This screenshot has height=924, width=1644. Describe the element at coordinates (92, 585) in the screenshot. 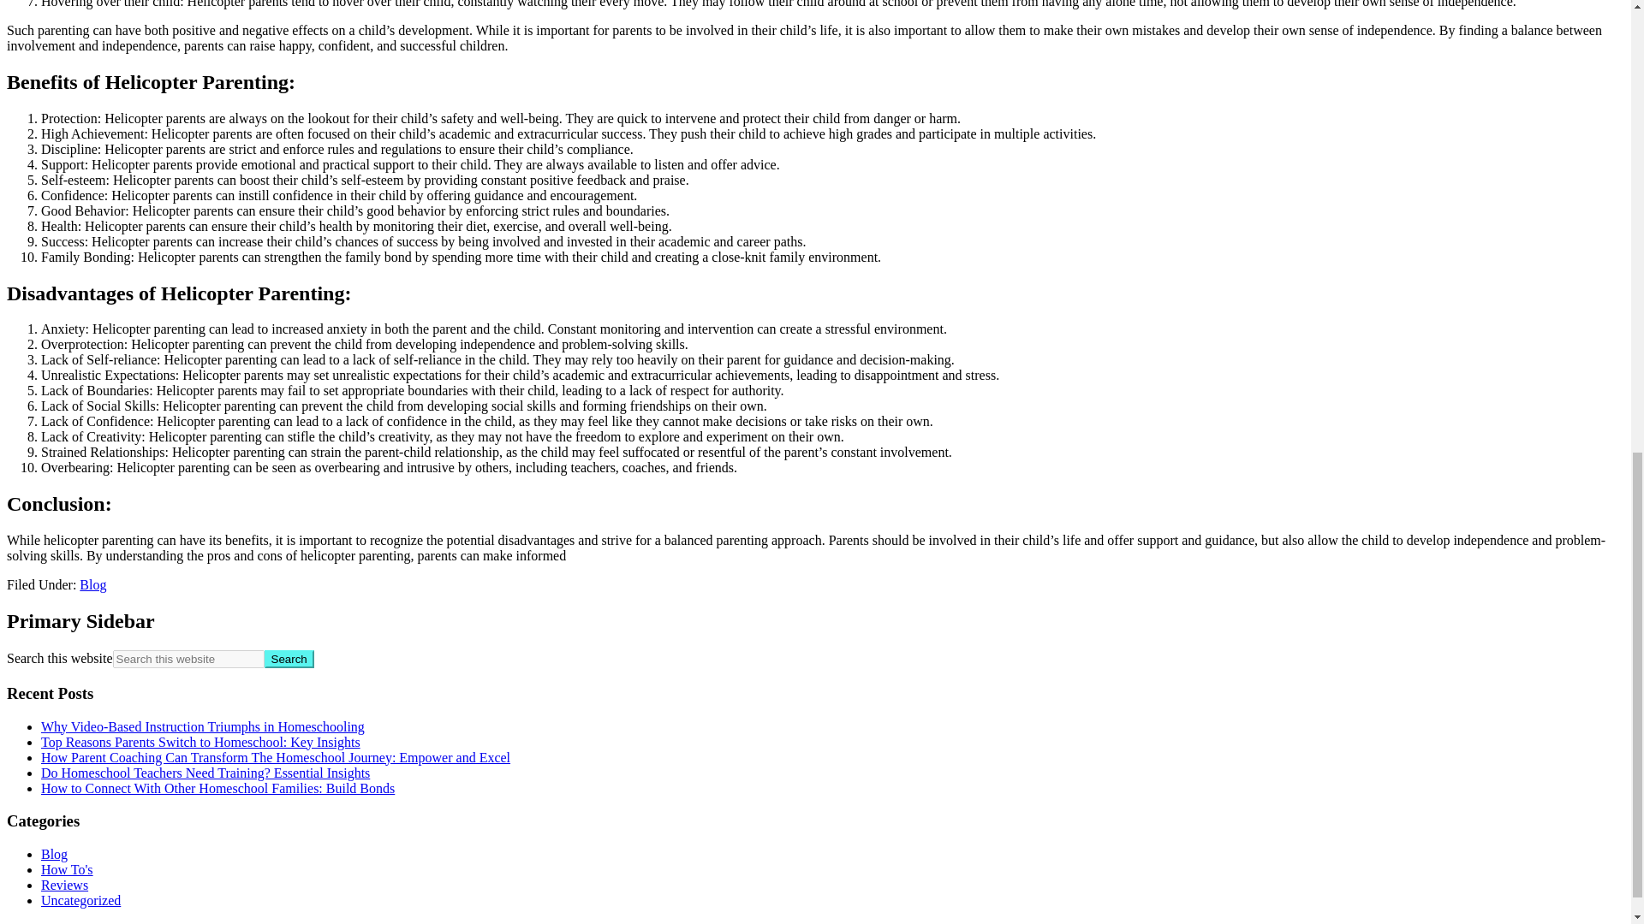

I see `Blog` at that location.